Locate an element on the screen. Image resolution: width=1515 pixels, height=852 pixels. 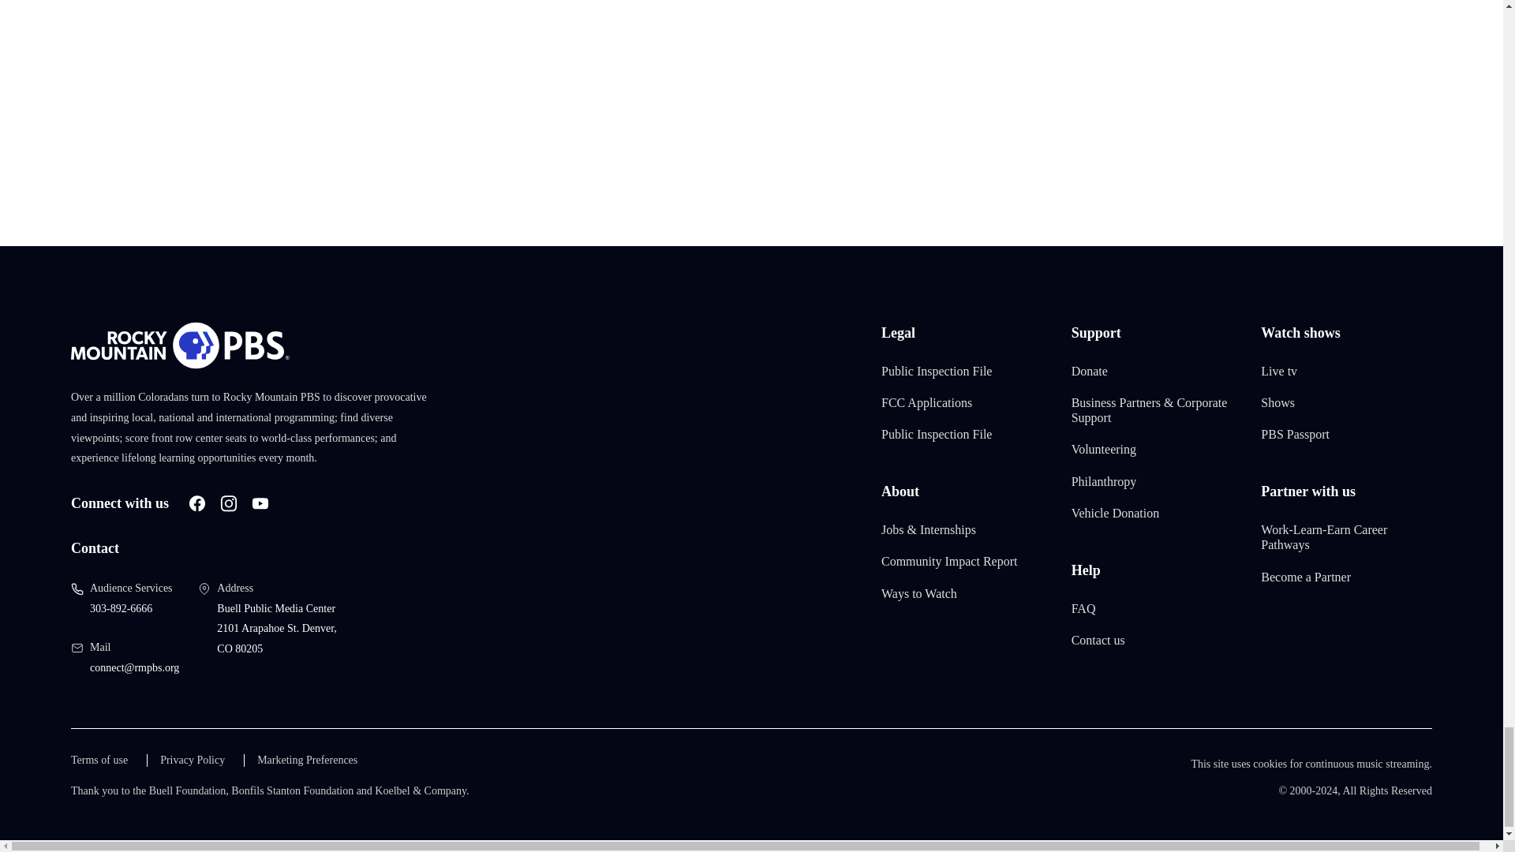
Donate is located at coordinates (1089, 371).